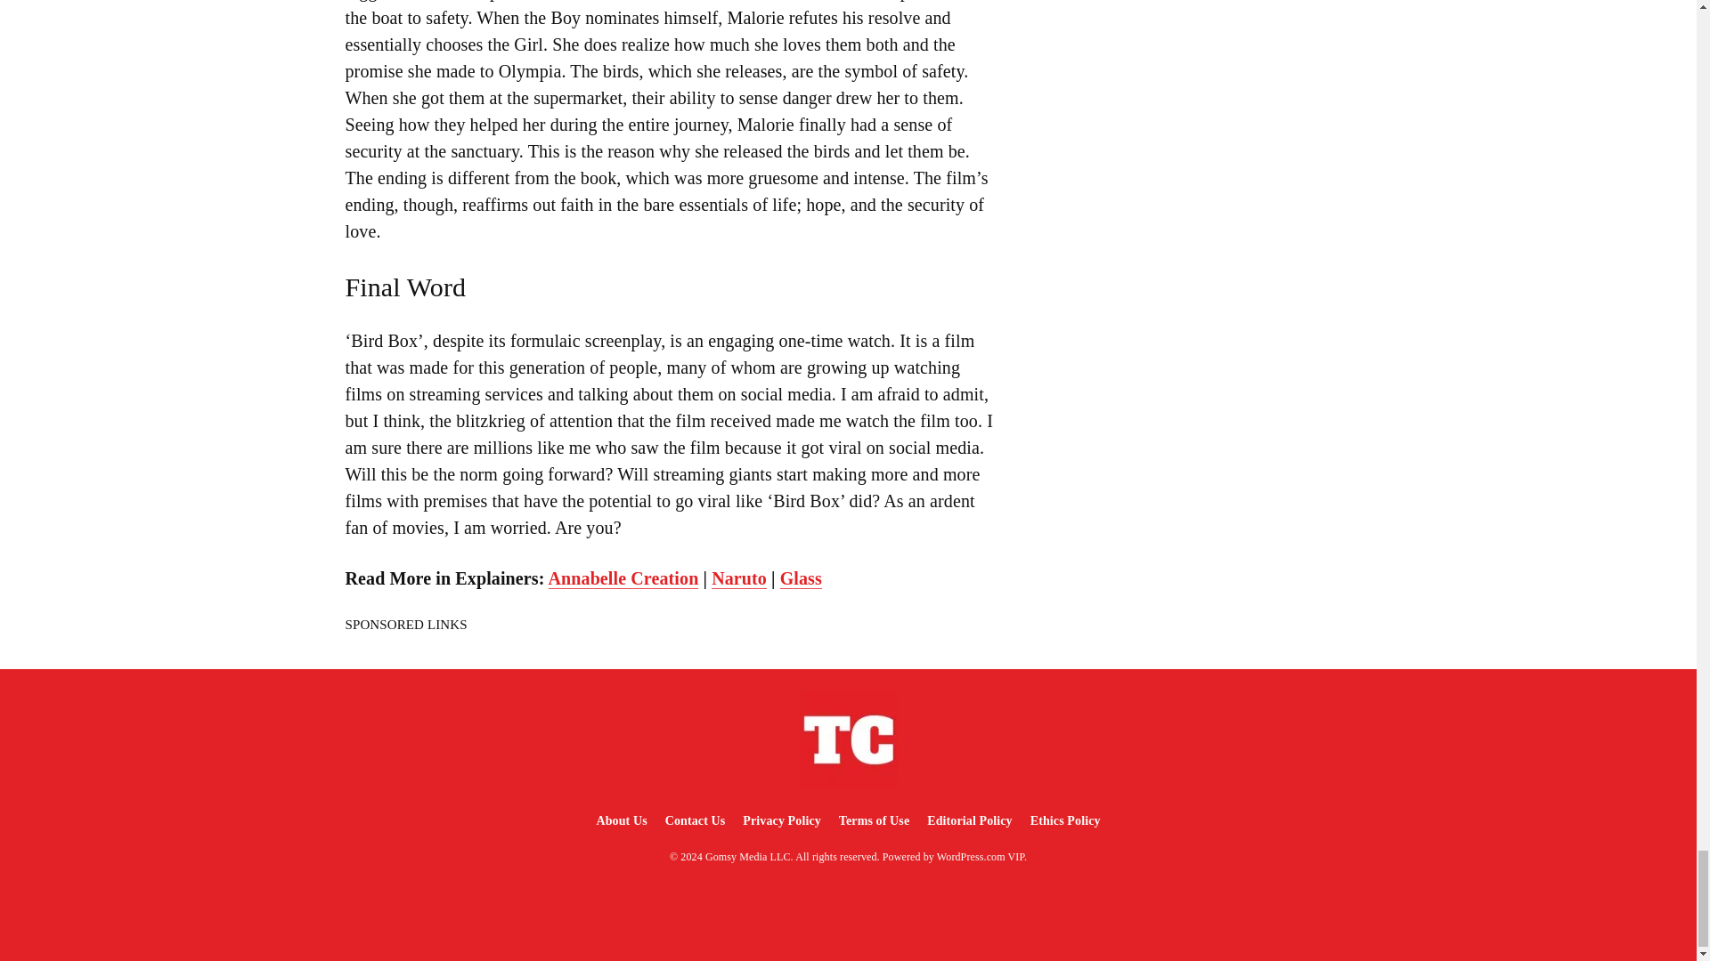 This screenshot has width=1710, height=961. Describe the element at coordinates (738, 578) in the screenshot. I see `Naruto` at that location.